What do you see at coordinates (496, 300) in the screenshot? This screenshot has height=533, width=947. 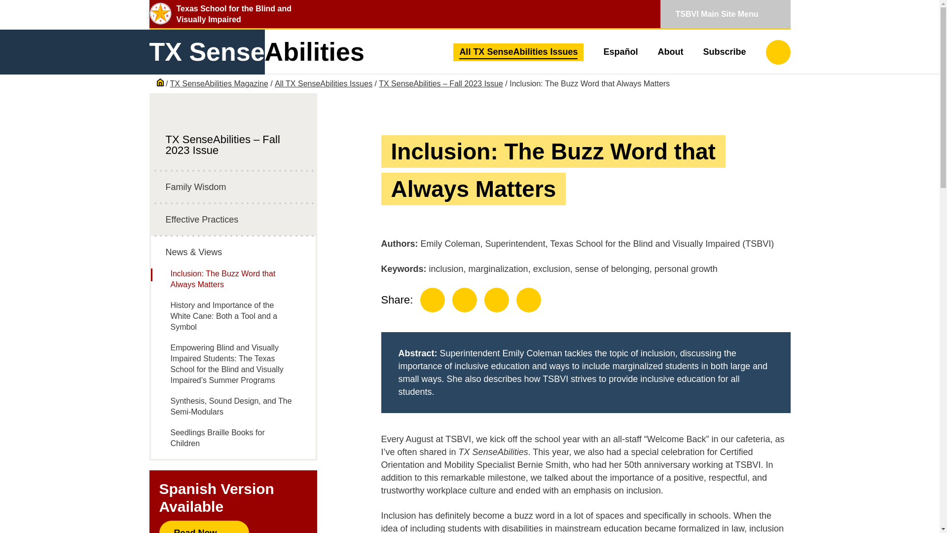 I see `Share to Twitter` at bounding box center [496, 300].